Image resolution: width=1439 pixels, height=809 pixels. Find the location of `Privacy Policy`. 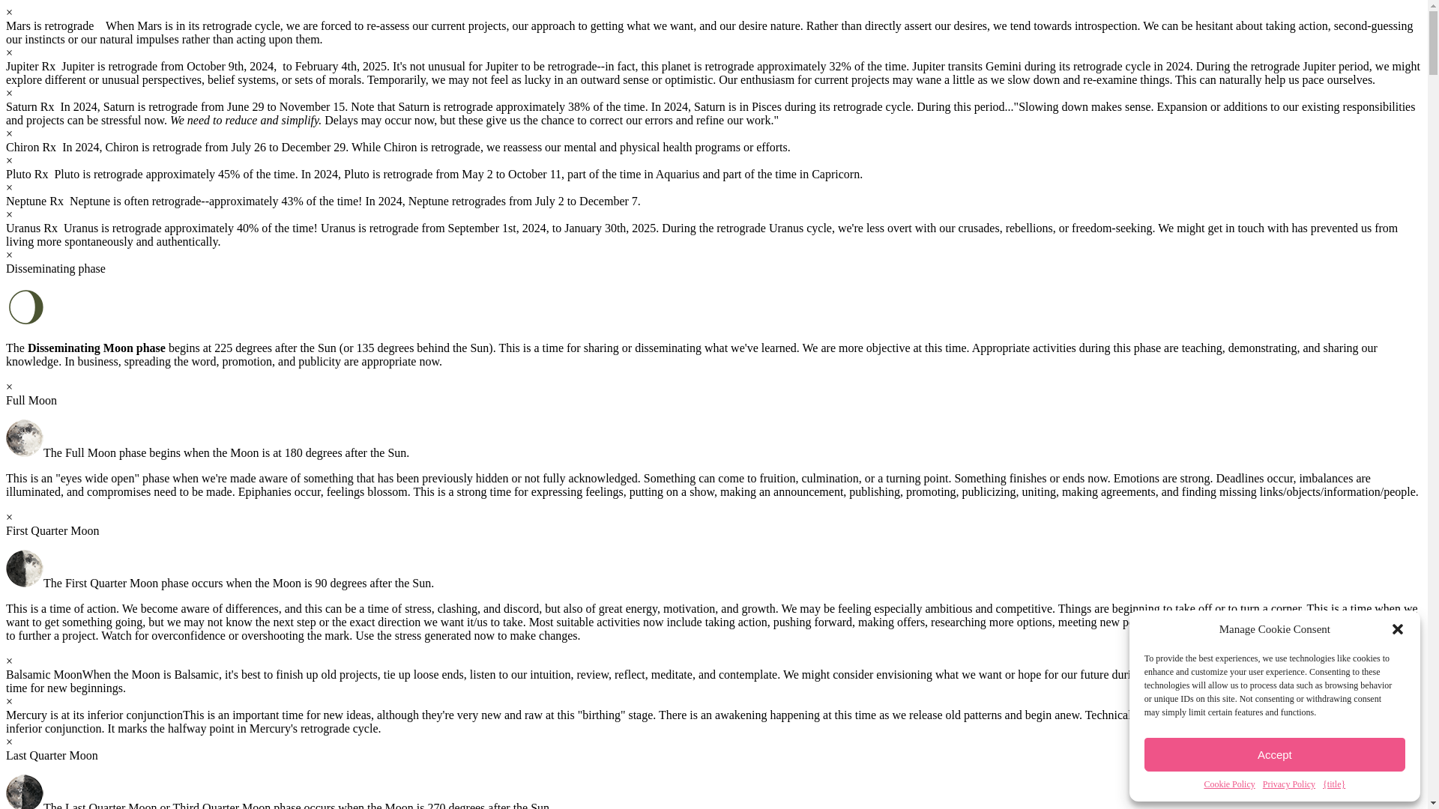

Privacy Policy is located at coordinates (1289, 785).